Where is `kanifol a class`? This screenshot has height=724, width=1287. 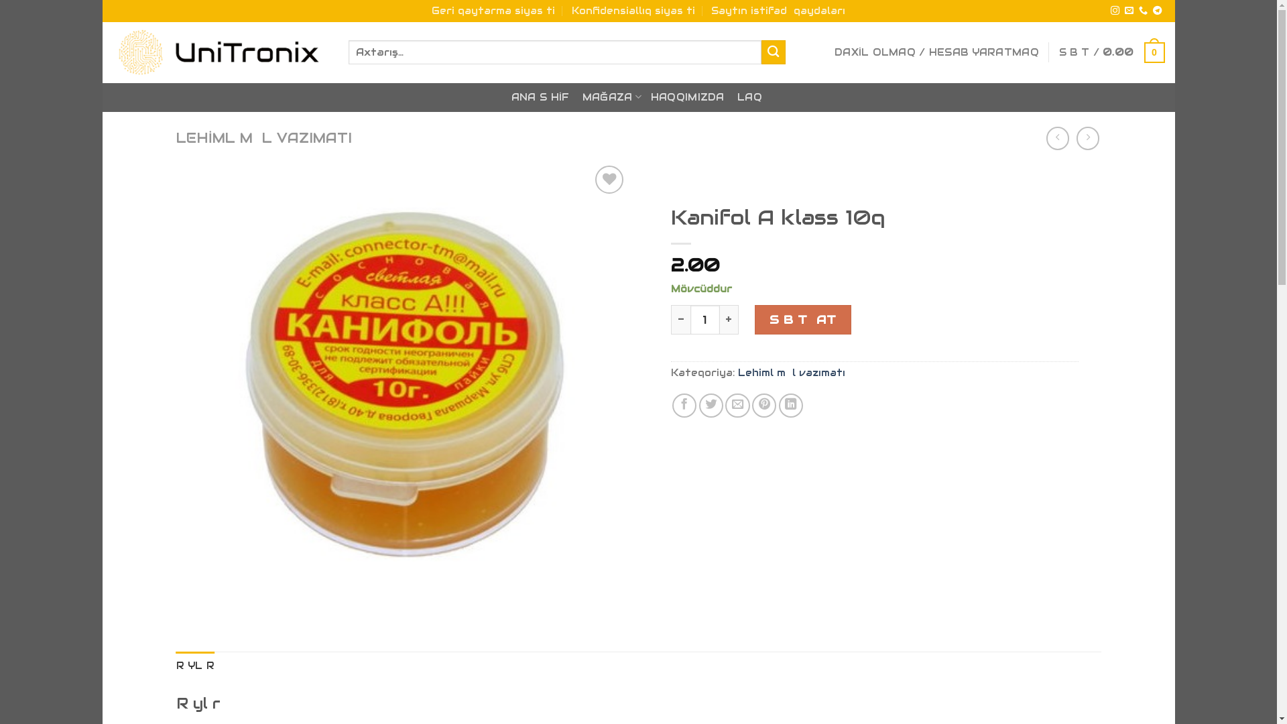
kanifol a class is located at coordinates (402, 389).